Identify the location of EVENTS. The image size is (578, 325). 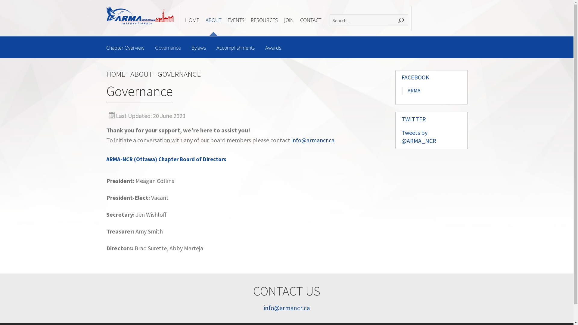
(236, 20).